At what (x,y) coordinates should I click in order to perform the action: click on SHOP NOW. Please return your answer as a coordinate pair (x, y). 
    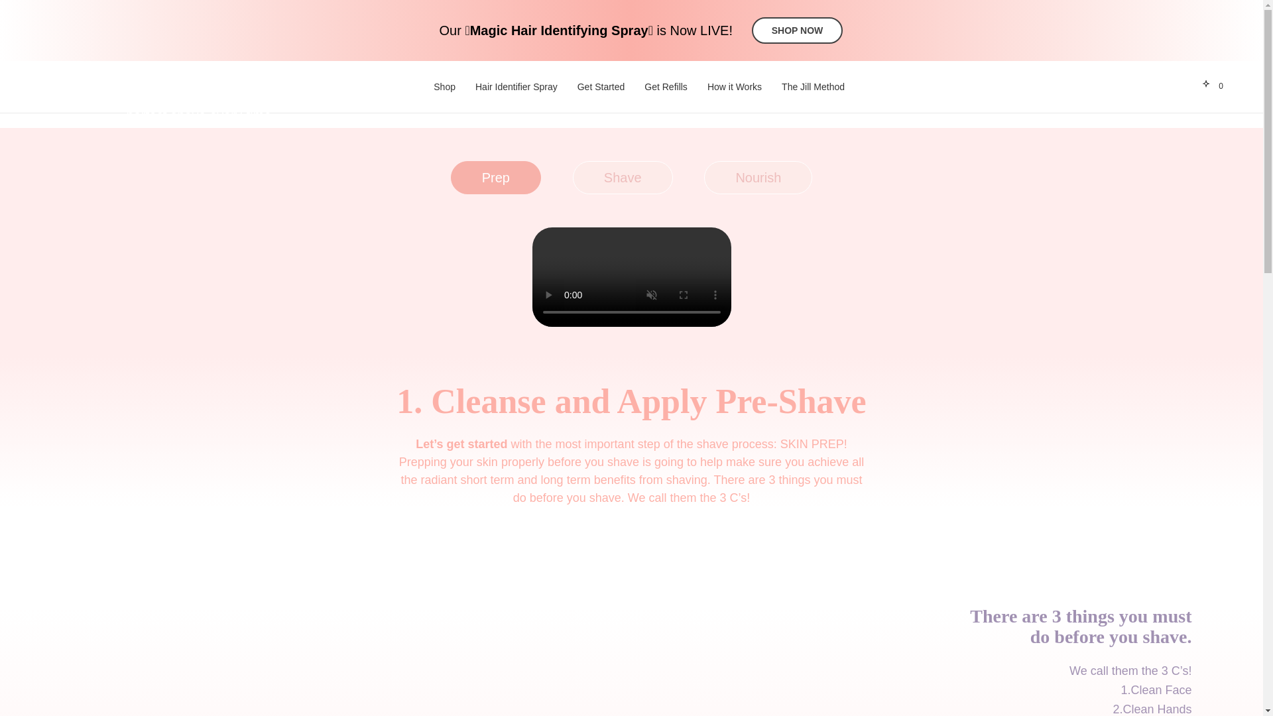
    Looking at the image, I should click on (797, 30).